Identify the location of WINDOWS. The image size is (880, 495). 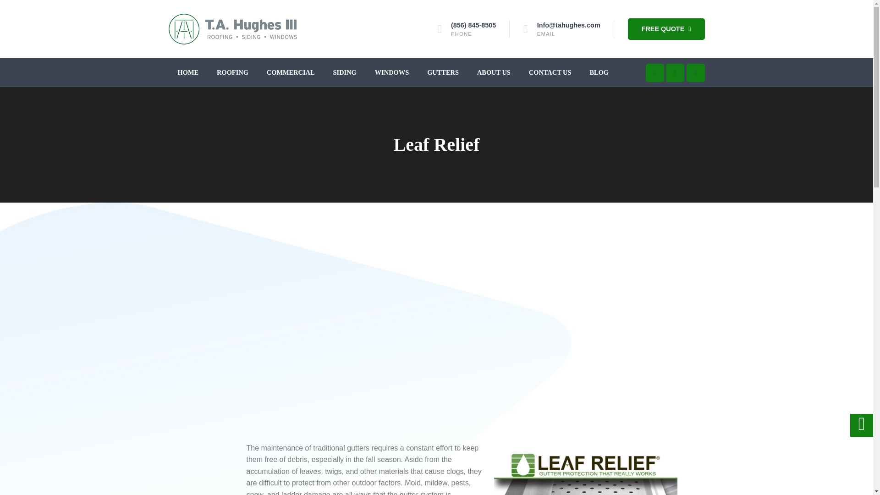
(392, 72).